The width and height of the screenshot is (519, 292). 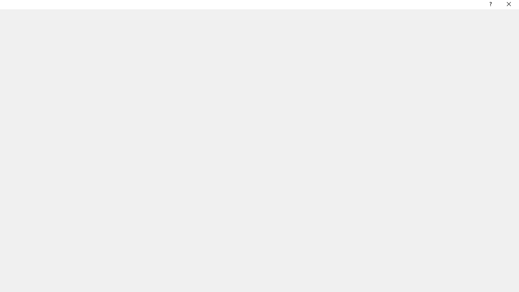 What do you see at coordinates (490, 6) in the screenshot?
I see `Context help` at bounding box center [490, 6].